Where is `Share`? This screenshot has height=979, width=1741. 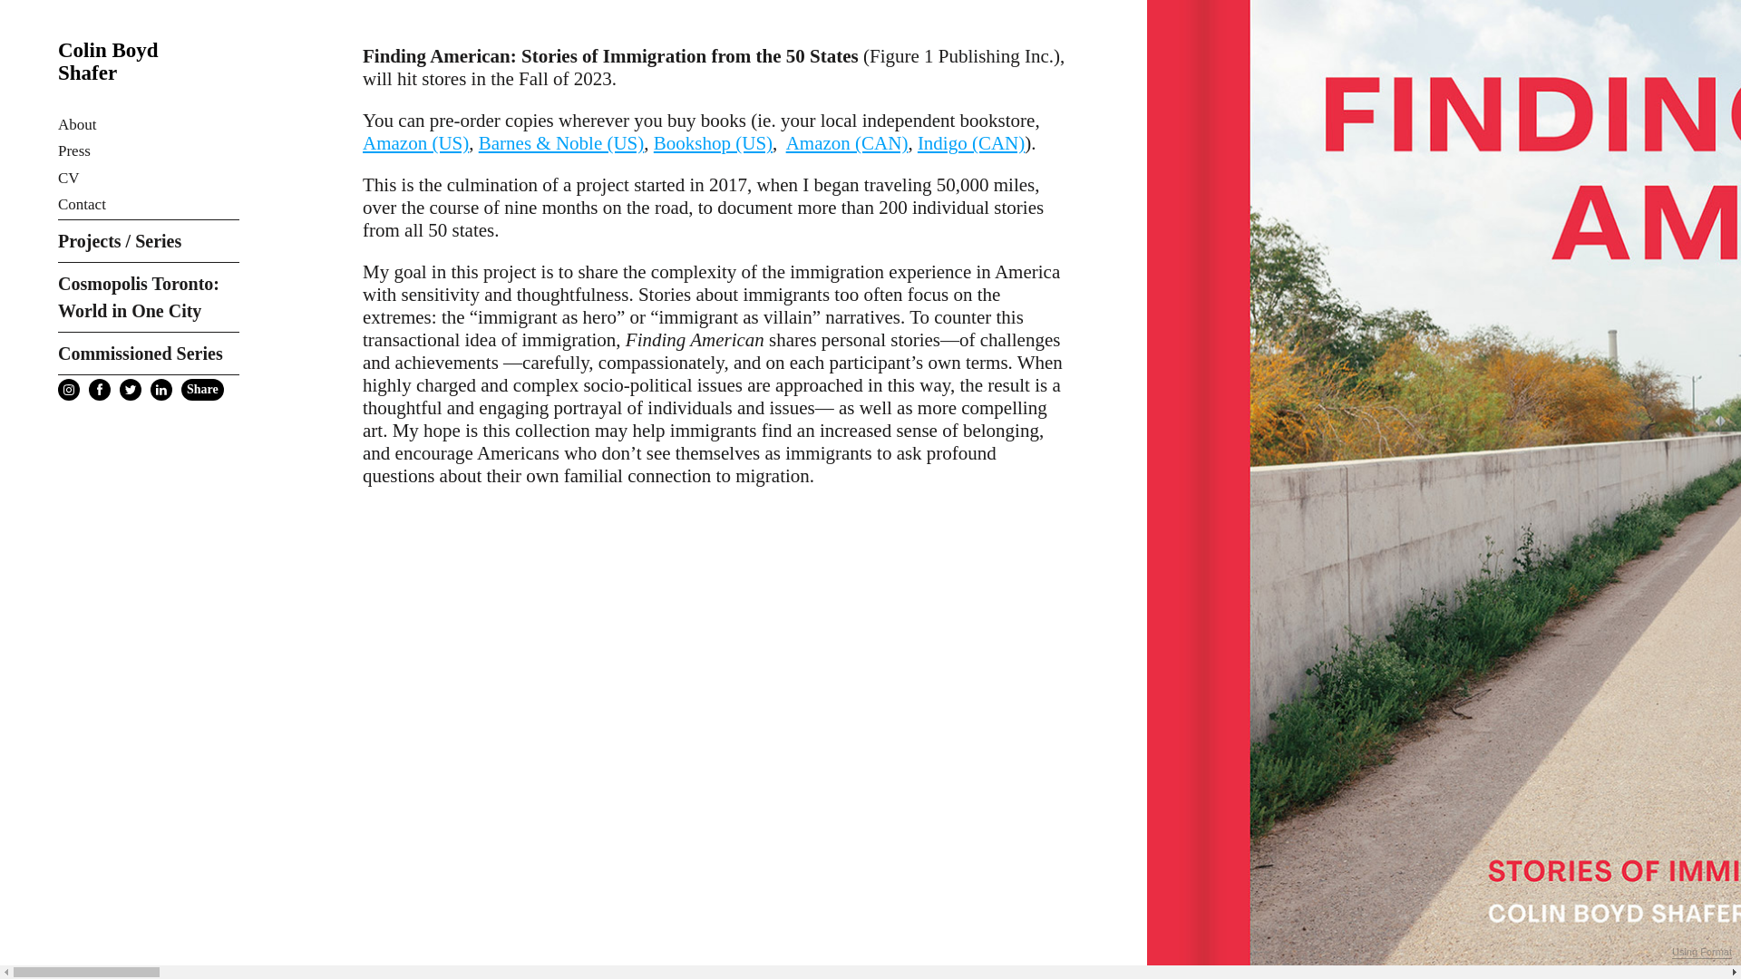 Share is located at coordinates (202, 390).